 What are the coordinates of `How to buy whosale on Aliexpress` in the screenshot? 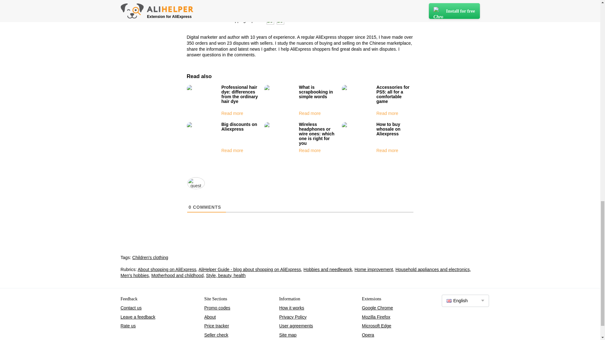 It's located at (388, 129).